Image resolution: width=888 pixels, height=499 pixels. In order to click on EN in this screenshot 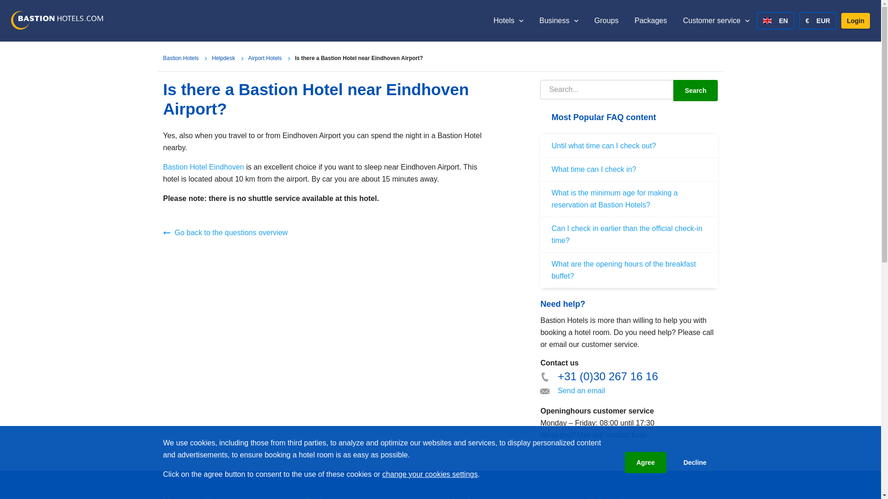, I will do `click(775, 20)`.